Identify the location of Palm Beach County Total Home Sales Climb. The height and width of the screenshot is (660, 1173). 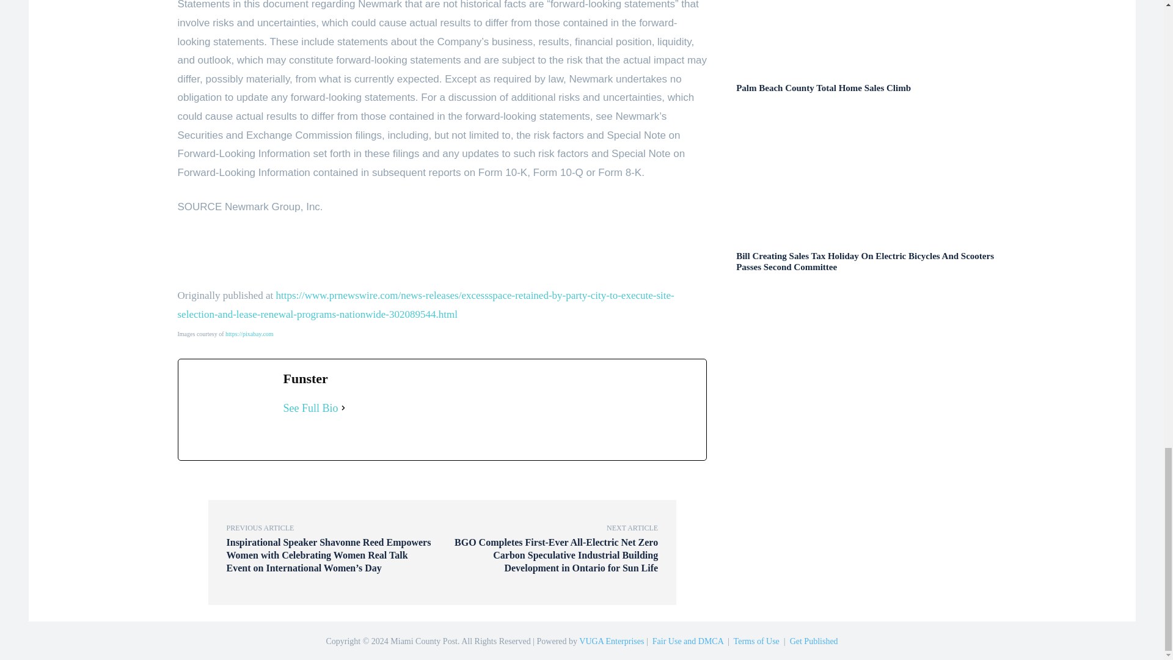
(824, 88).